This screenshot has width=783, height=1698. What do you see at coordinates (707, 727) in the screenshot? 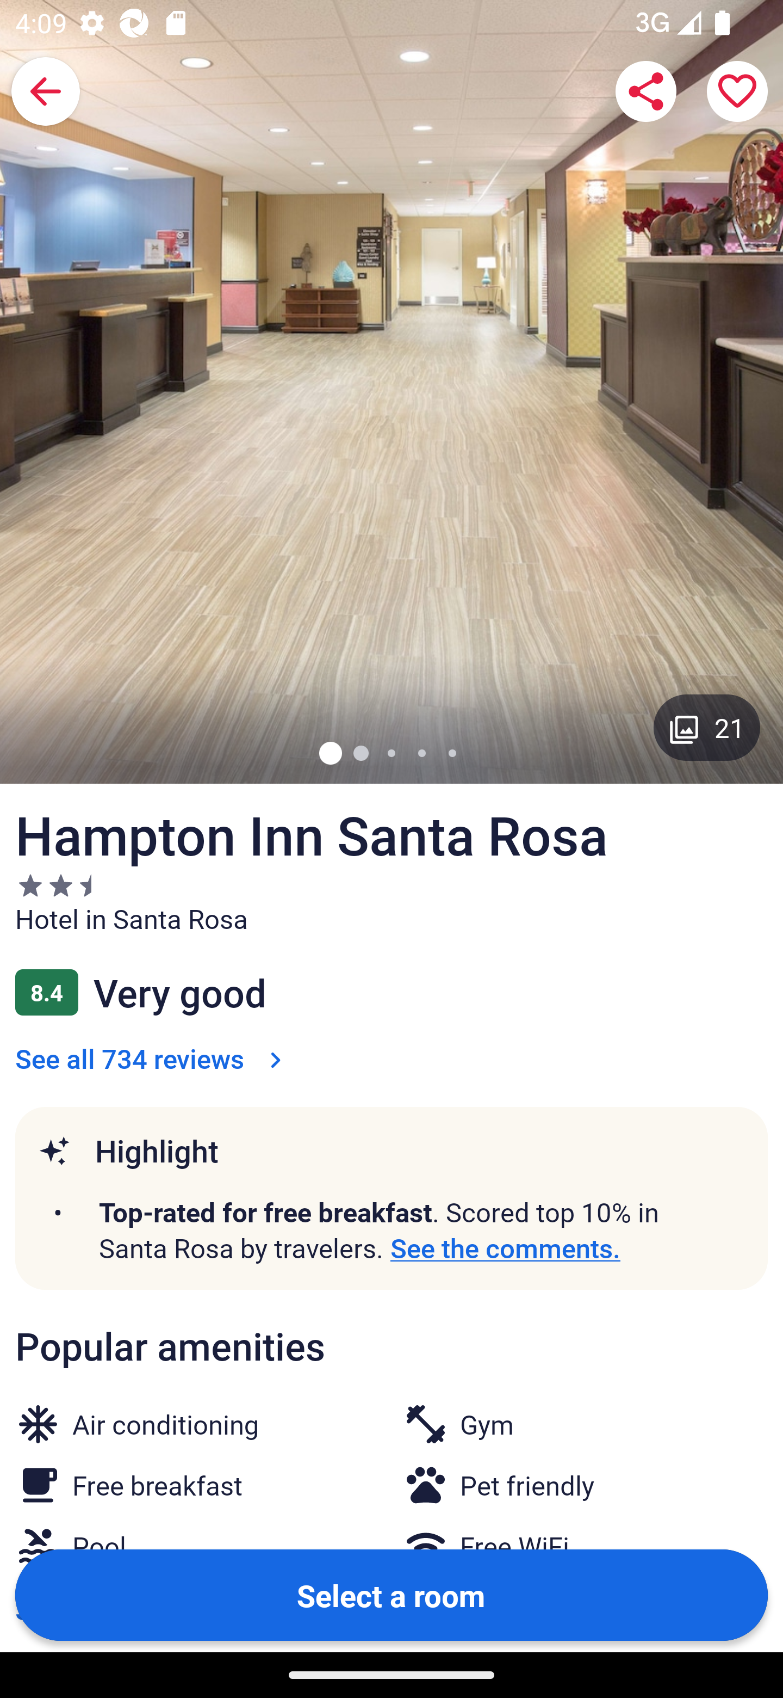
I see `Gallery button with 21 images` at bounding box center [707, 727].